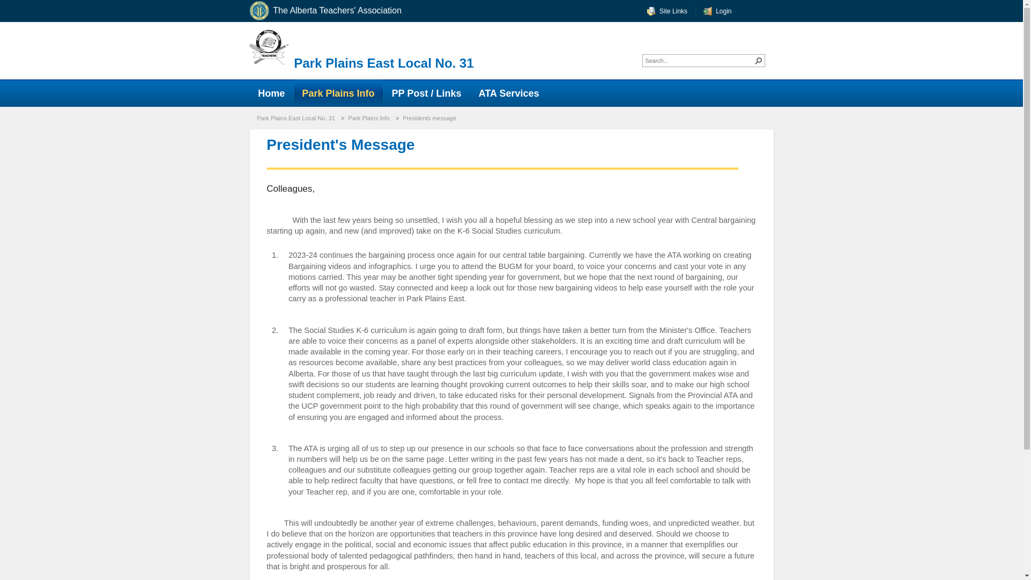  What do you see at coordinates (296, 118) in the screenshot?
I see `Park Plains East Local No. 31` at bounding box center [296, 118].